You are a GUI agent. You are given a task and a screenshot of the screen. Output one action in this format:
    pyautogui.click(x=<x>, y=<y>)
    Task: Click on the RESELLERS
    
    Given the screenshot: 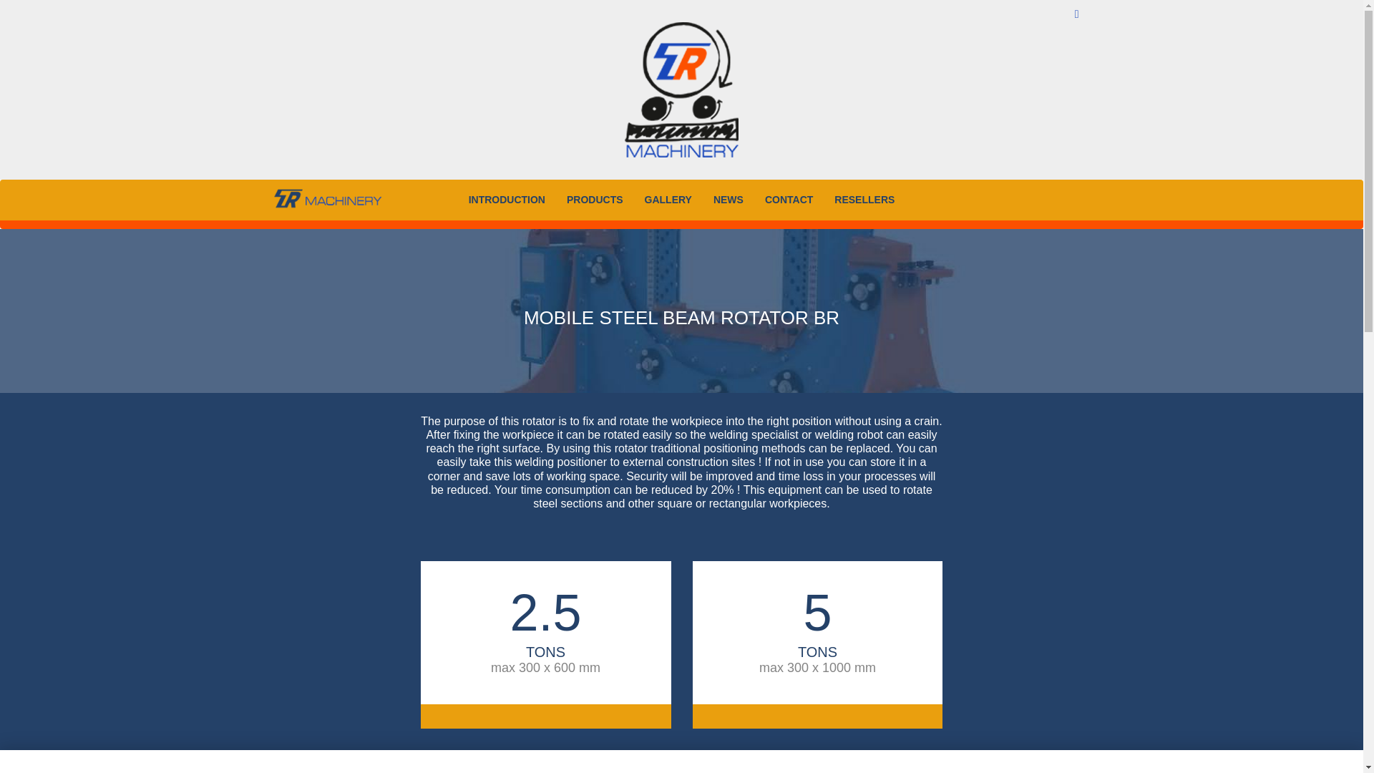 What is the action you would take?
    pyautogui.click(x=864, y=199)
    